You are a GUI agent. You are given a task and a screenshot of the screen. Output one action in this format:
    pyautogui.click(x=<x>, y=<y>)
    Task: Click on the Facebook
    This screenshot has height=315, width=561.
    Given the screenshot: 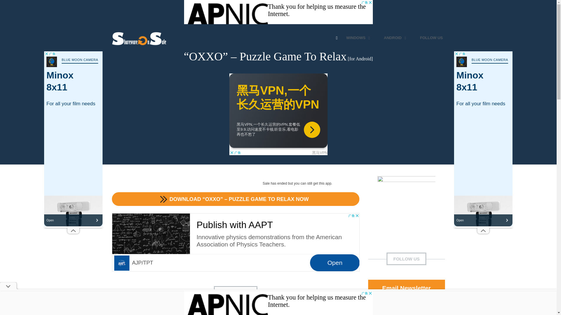 What is the action you would take?
    pyautogui.click(x=406, y=308)
    